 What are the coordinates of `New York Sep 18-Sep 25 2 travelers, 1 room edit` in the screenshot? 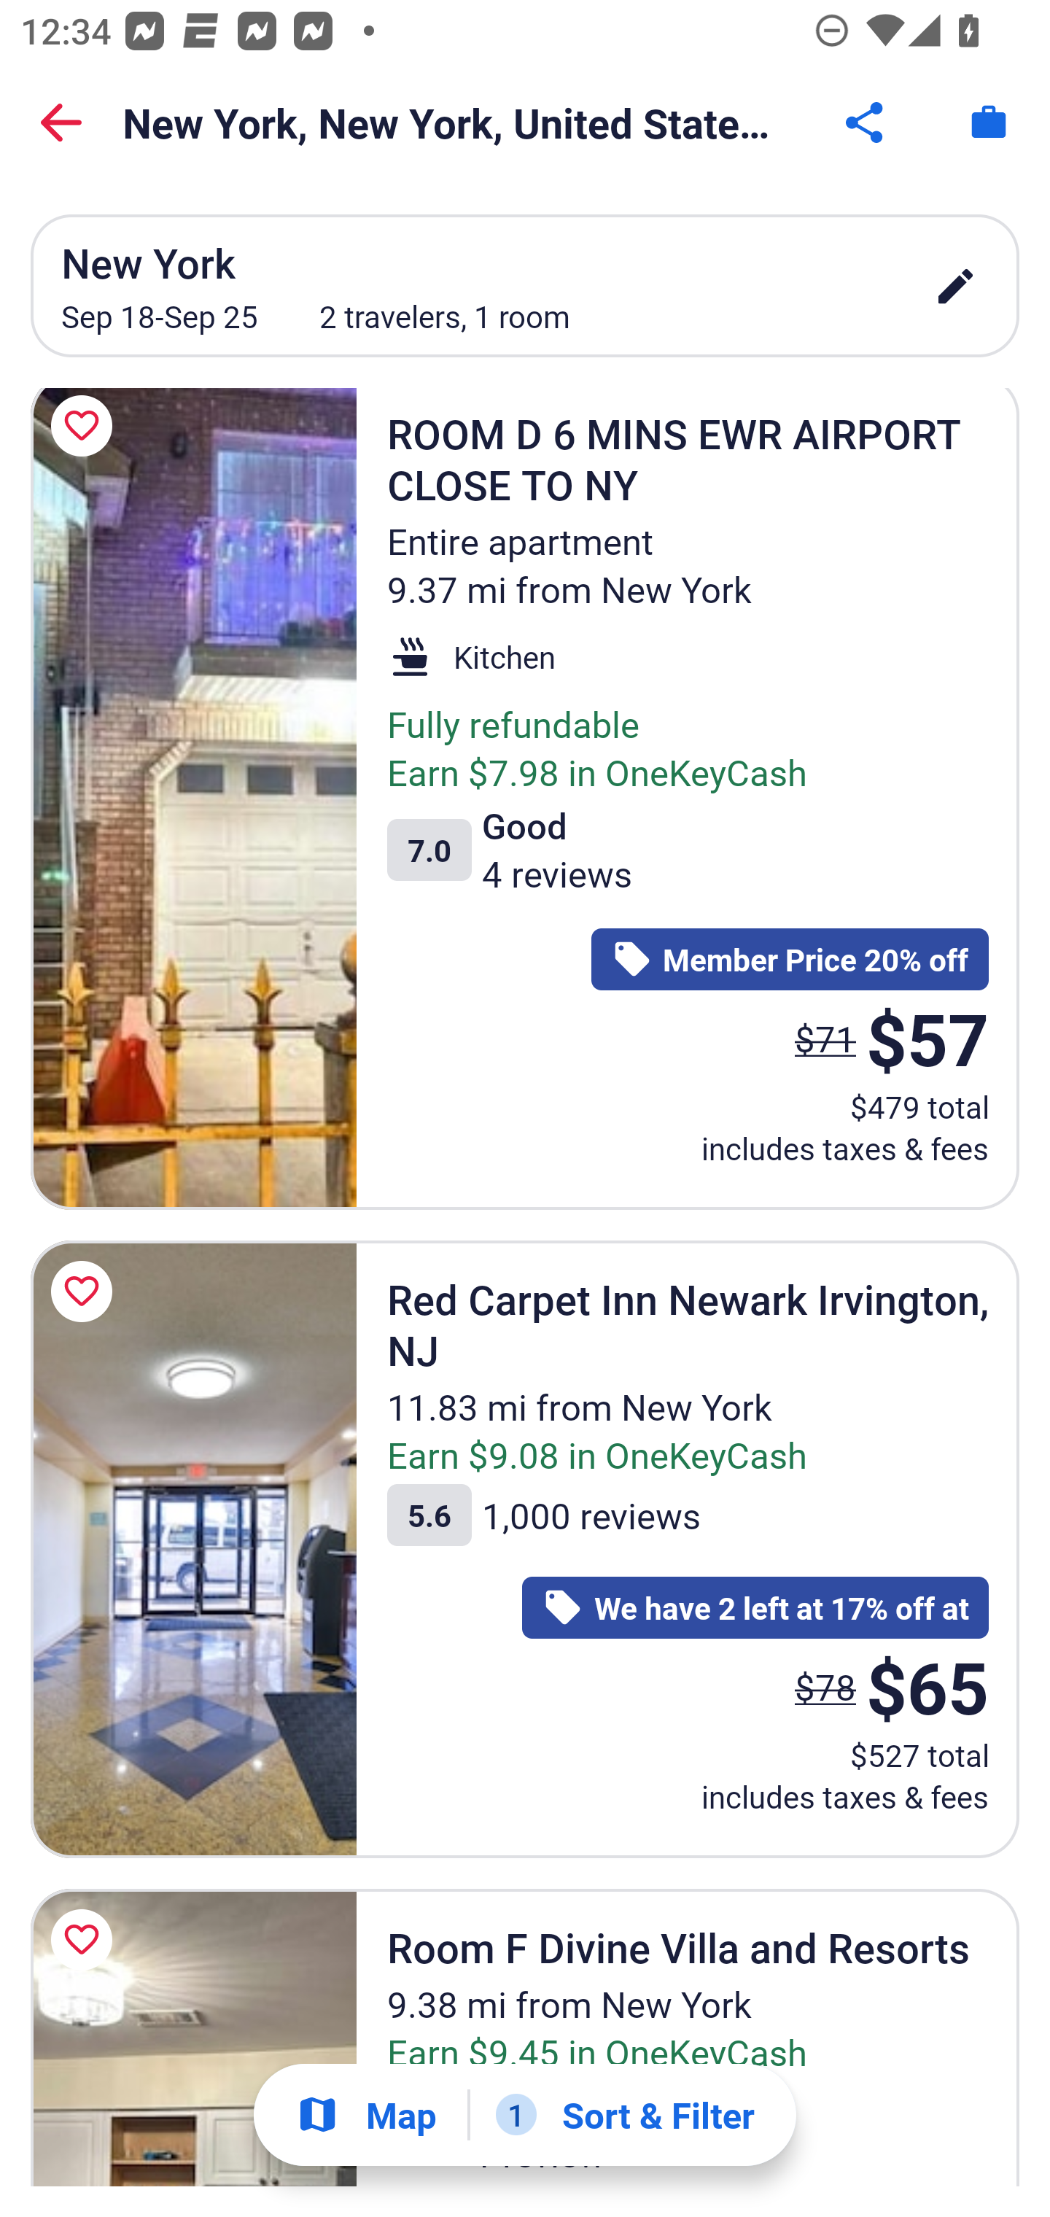 It's located at (525, 286).